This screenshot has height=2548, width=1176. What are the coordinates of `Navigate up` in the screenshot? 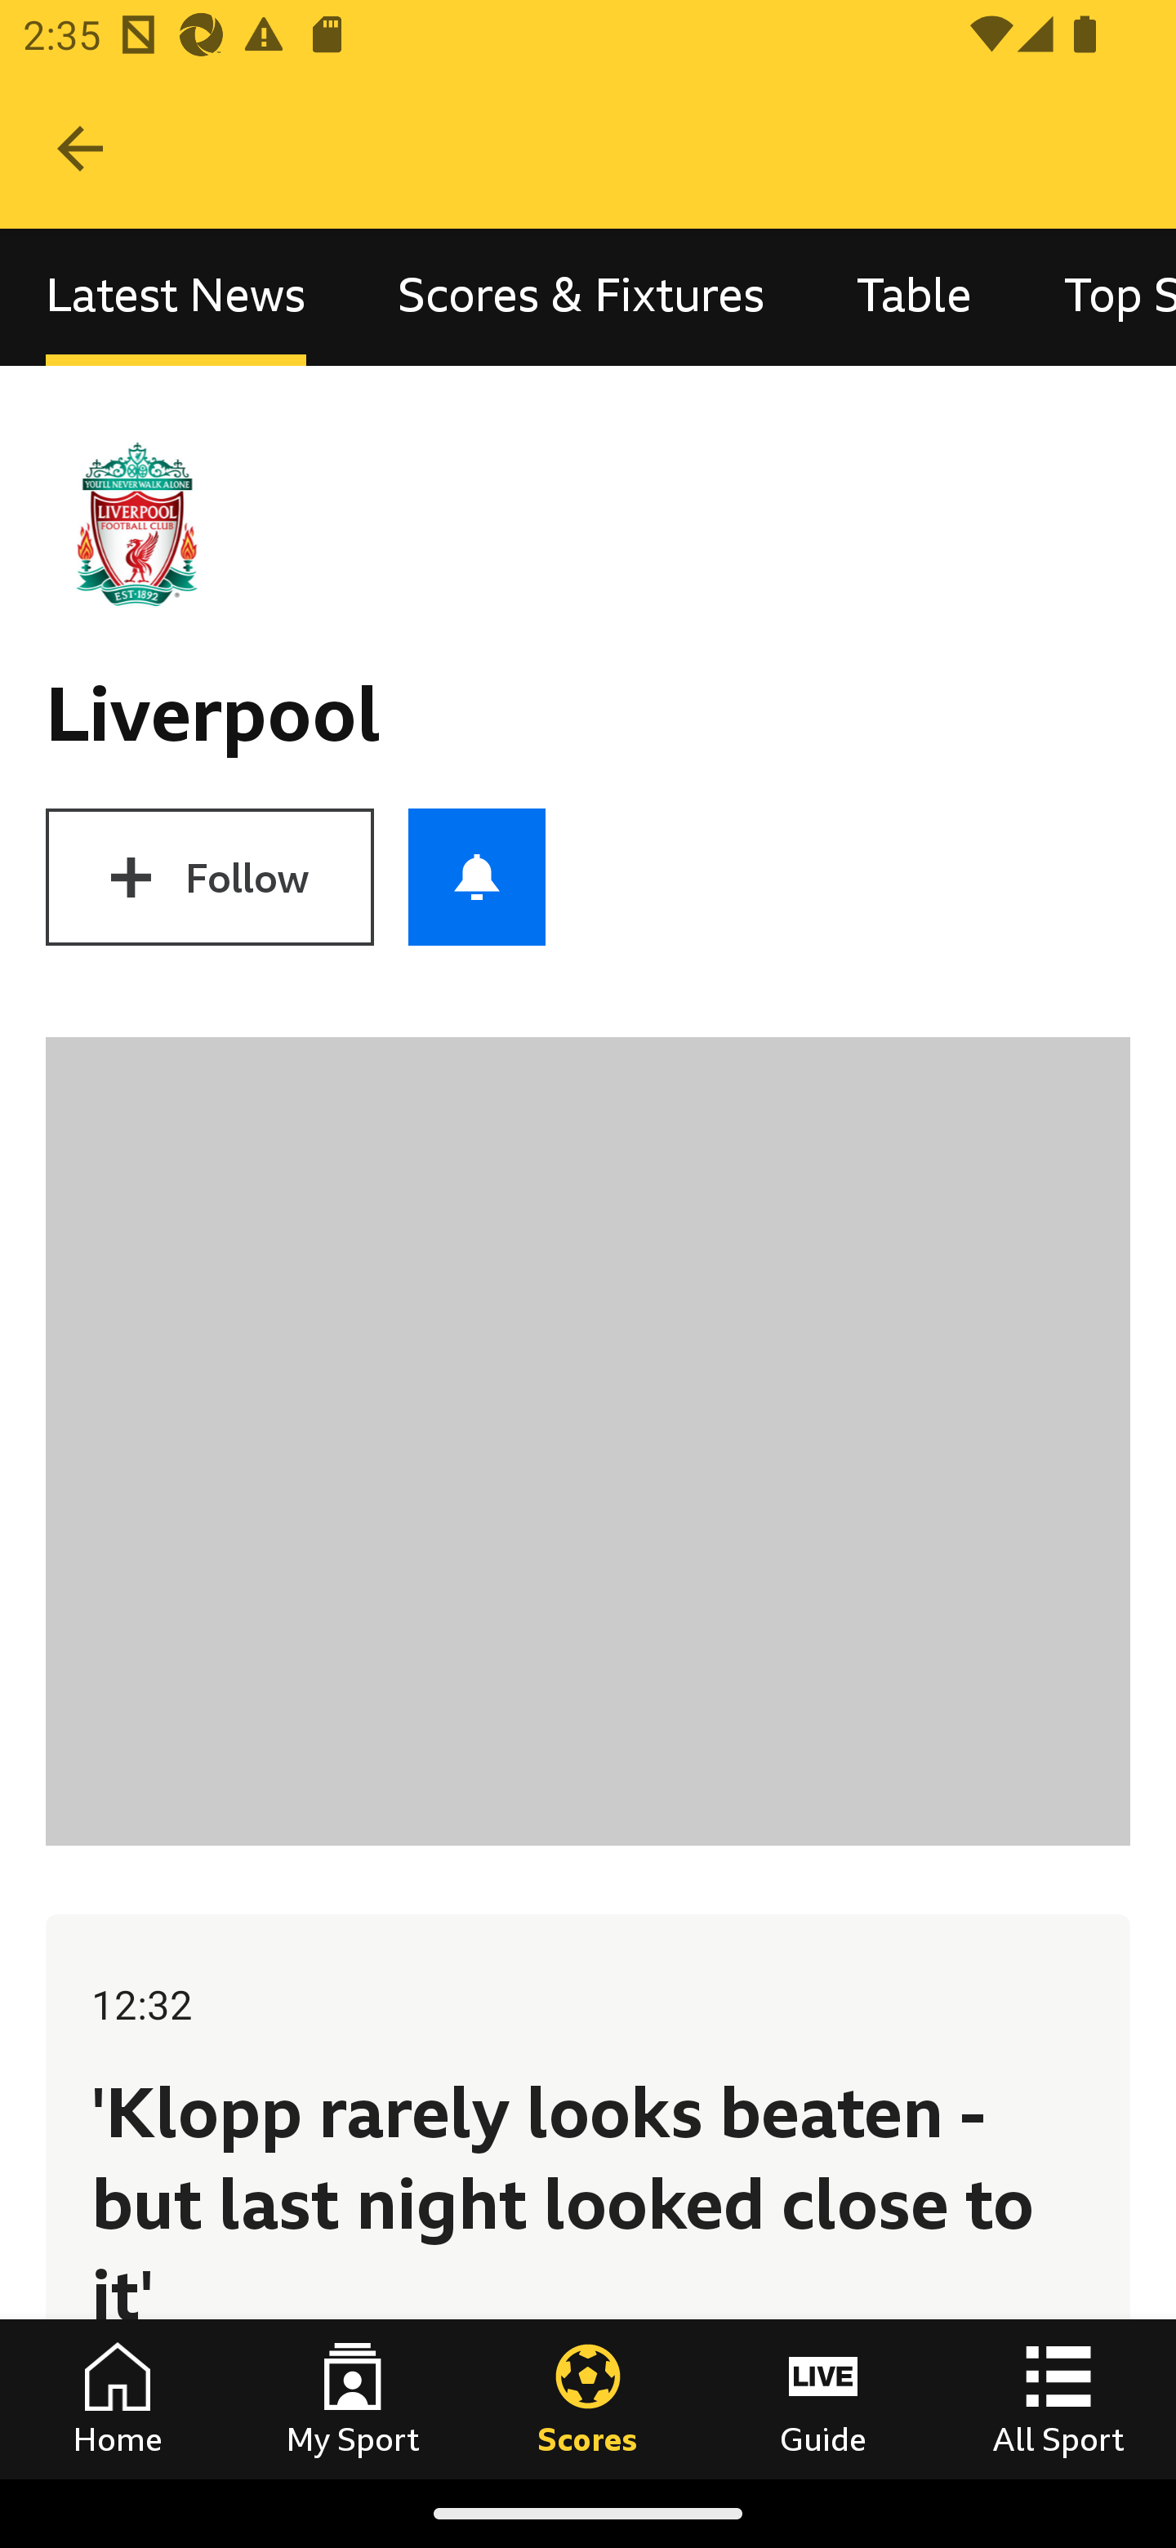 It's located at (80, 149).